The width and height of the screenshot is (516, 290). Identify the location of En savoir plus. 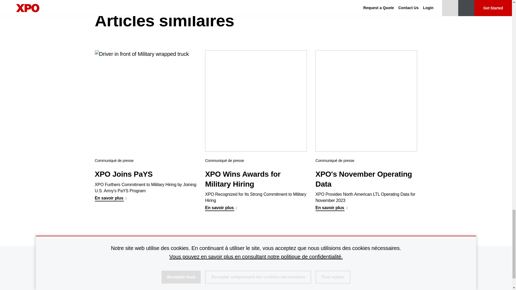
(332, 208).